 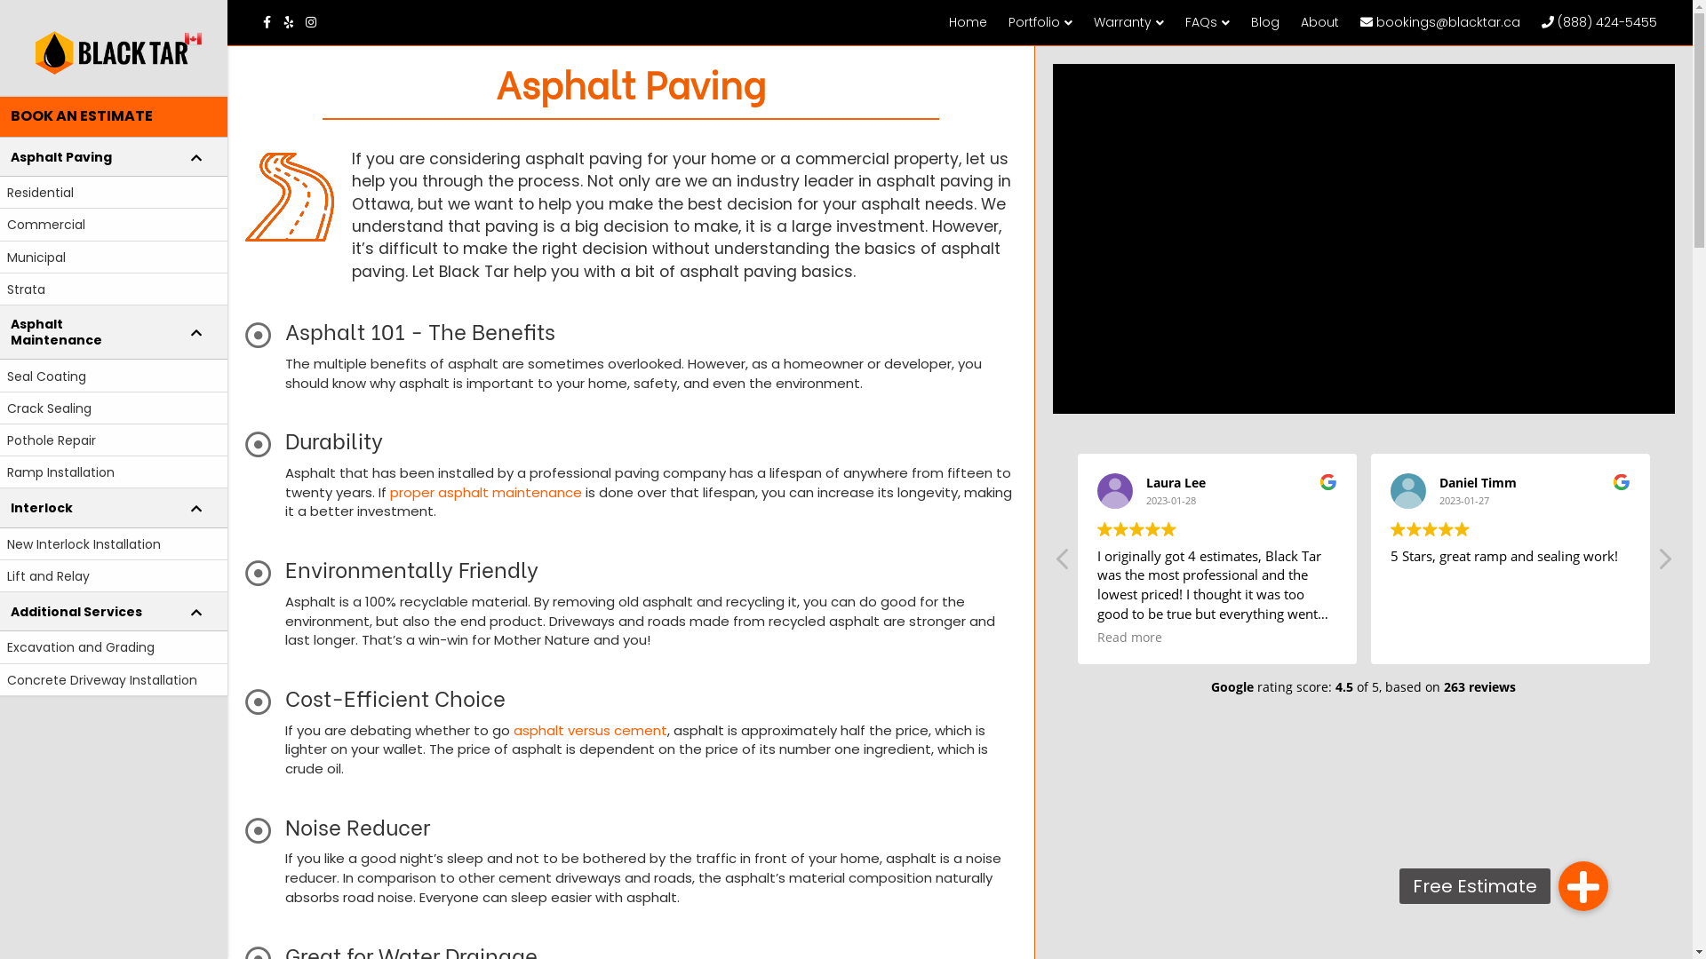 What do you see at coordinates (114, 193) in the screenshot?
I see `Residential` at bounding box center [114, 193].